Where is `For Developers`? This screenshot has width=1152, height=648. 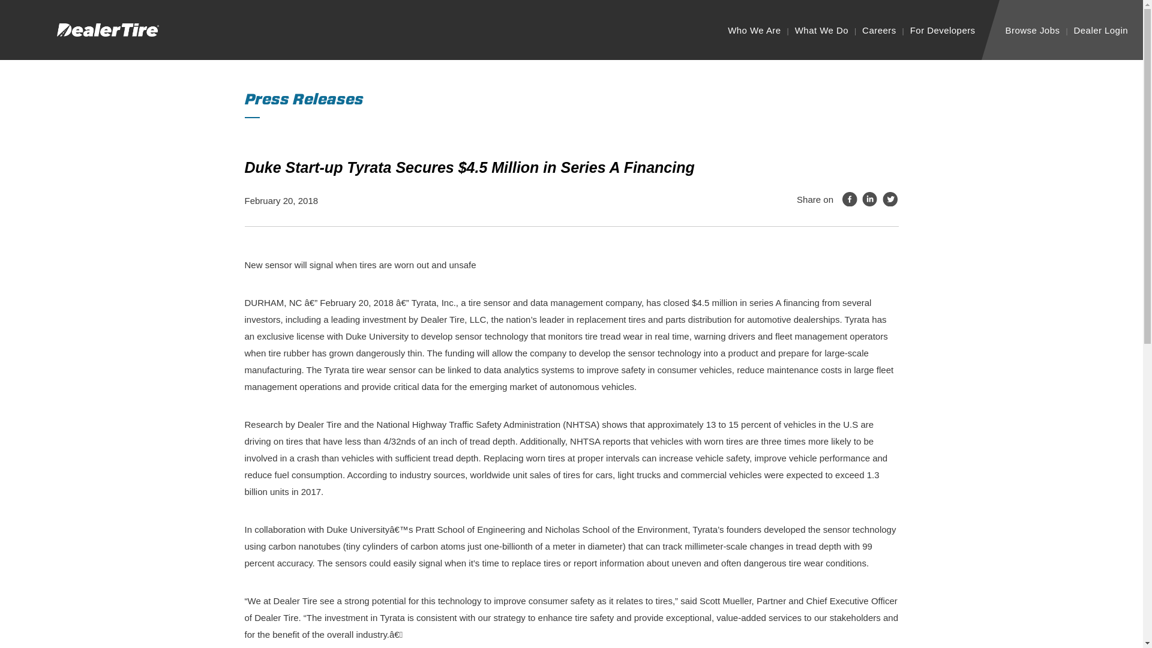 For Developers is located at coordinates (943, 30).